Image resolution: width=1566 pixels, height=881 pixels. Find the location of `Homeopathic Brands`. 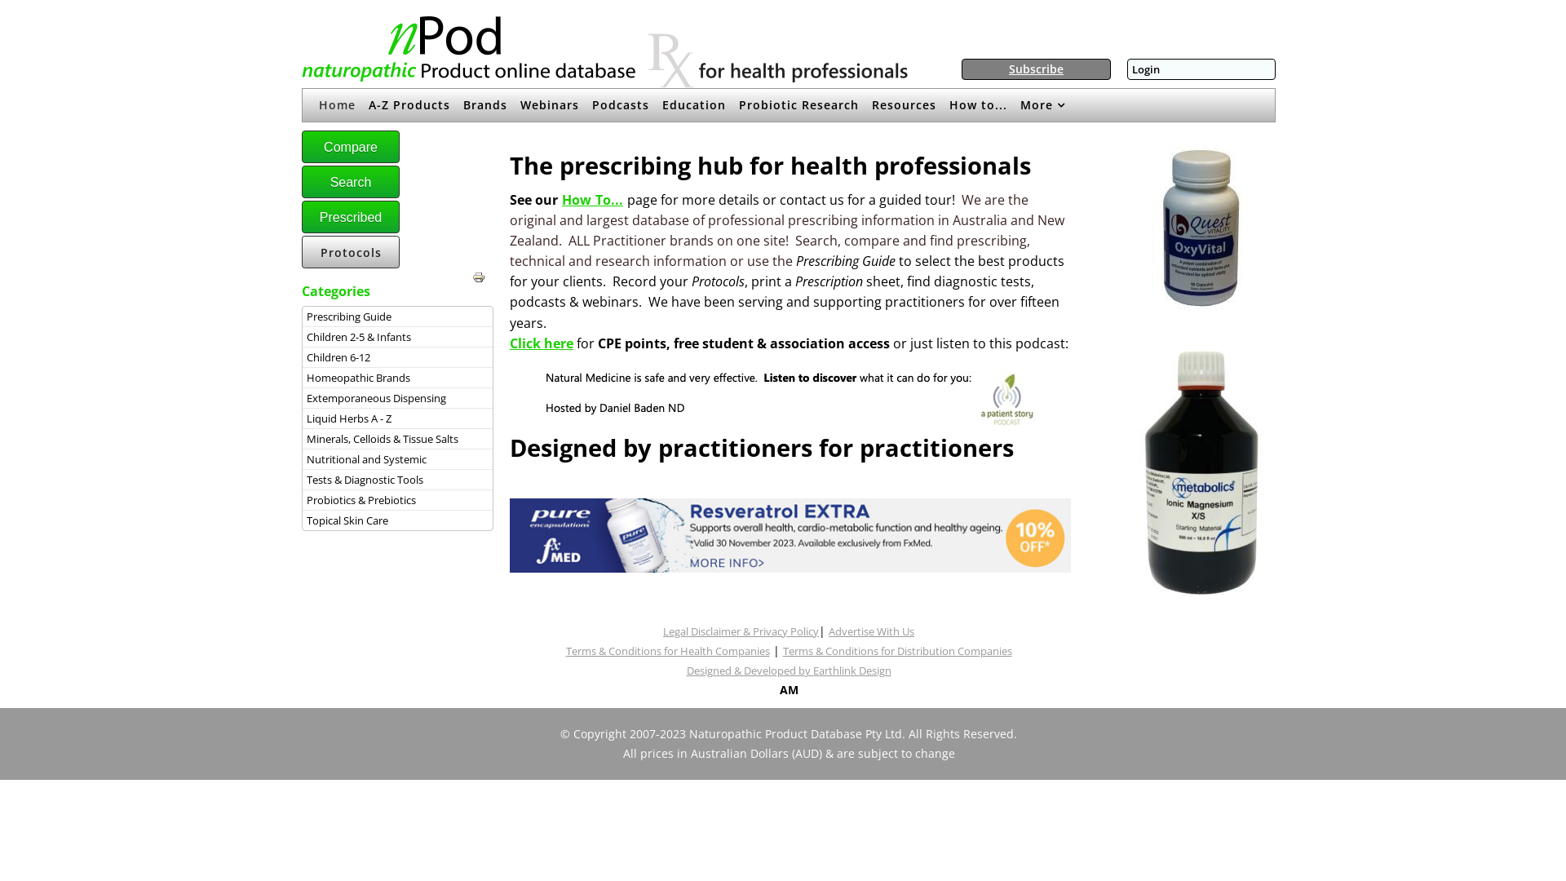

Homeopathic Brands is located at coordinates (398, 378).